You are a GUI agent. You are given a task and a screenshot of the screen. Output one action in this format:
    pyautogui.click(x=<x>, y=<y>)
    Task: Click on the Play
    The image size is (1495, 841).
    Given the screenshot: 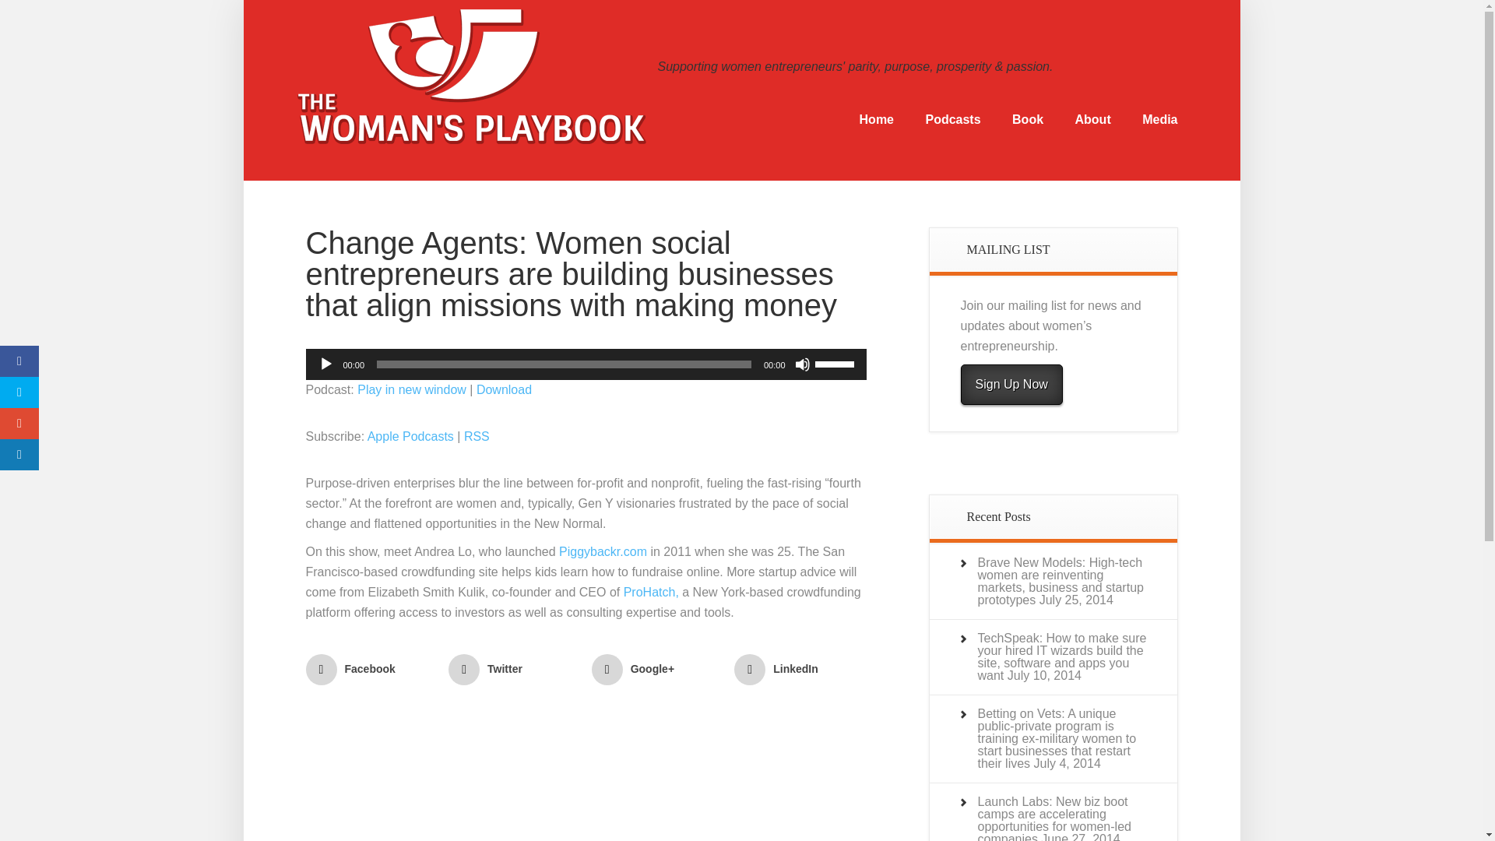 What is the action you would take?
    pyautogui.click(x=325, y=364)
    